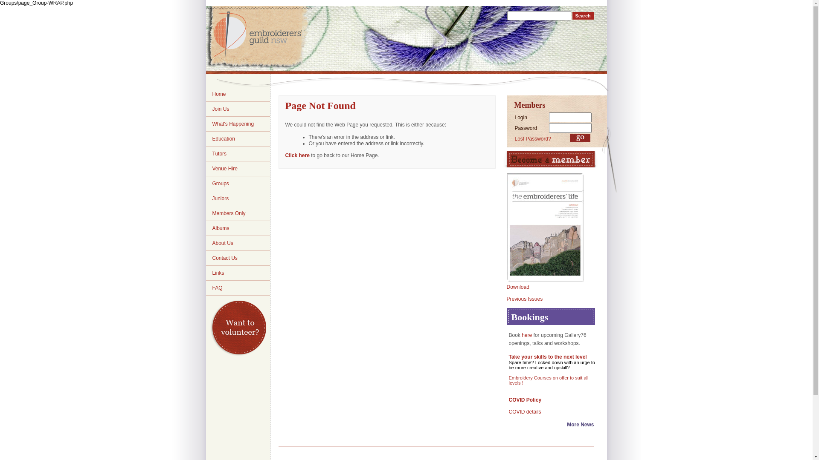 This screenshot has height=460, width=819. Describe the element at coordinates (557, 233) in the screenshot. I see `Download` at that location.